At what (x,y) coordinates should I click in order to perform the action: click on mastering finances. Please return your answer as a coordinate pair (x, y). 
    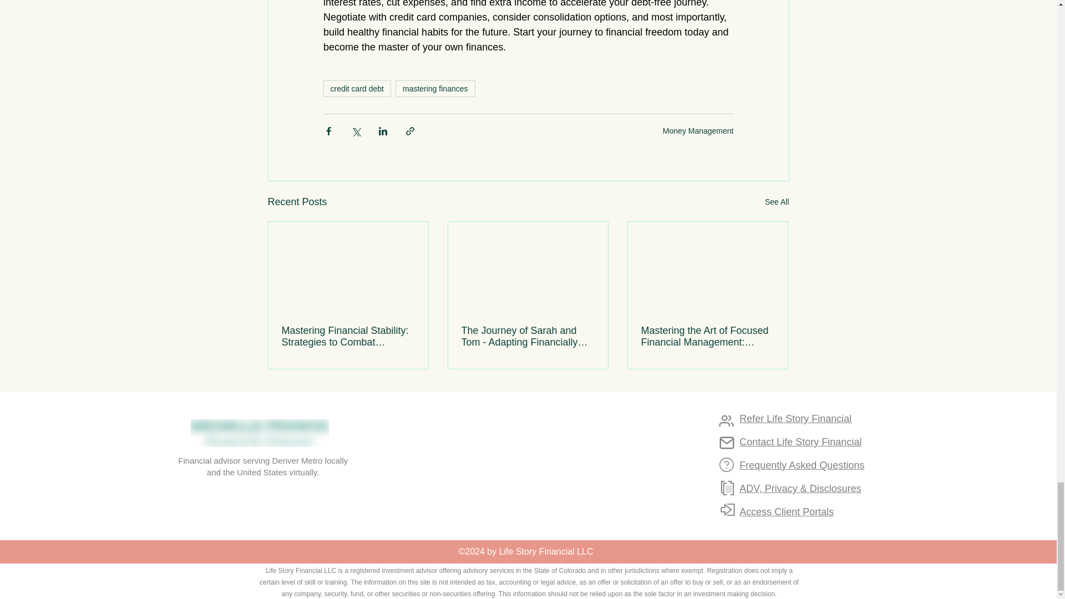
    Looking at the image, I should click on (435, 88).